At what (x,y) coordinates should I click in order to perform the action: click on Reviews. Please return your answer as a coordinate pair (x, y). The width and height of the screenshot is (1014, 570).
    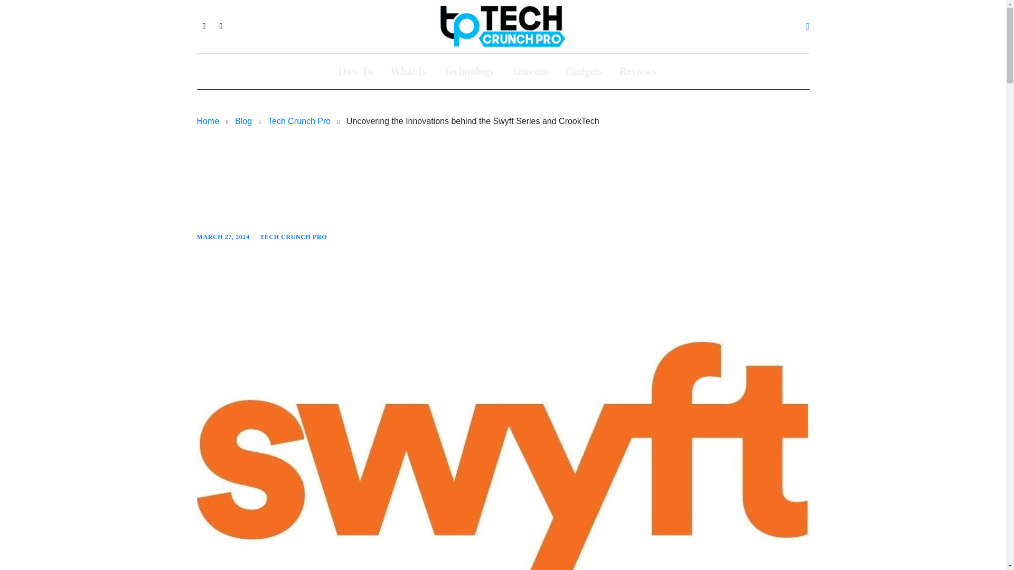
    Looking at the image, I should click on (638, 71).